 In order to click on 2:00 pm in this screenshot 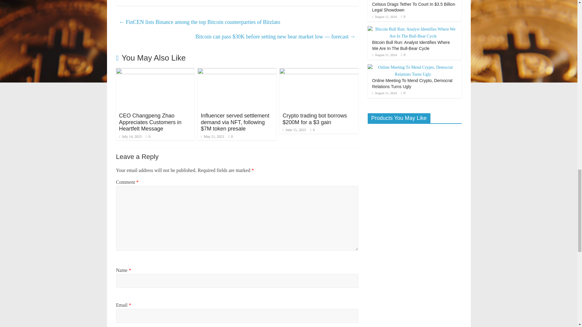, I will do `click(130, 136)`.